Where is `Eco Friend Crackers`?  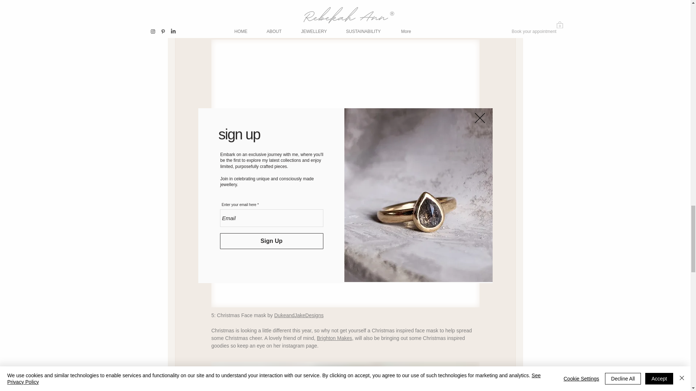 Eco Friend Crackers is located at coordinates (240, 1).